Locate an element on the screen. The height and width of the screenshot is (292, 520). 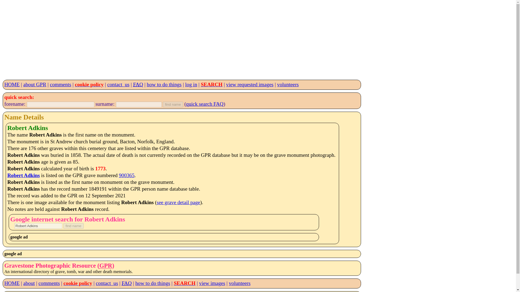
Robert Adkins is located at coordinates (23, 175).